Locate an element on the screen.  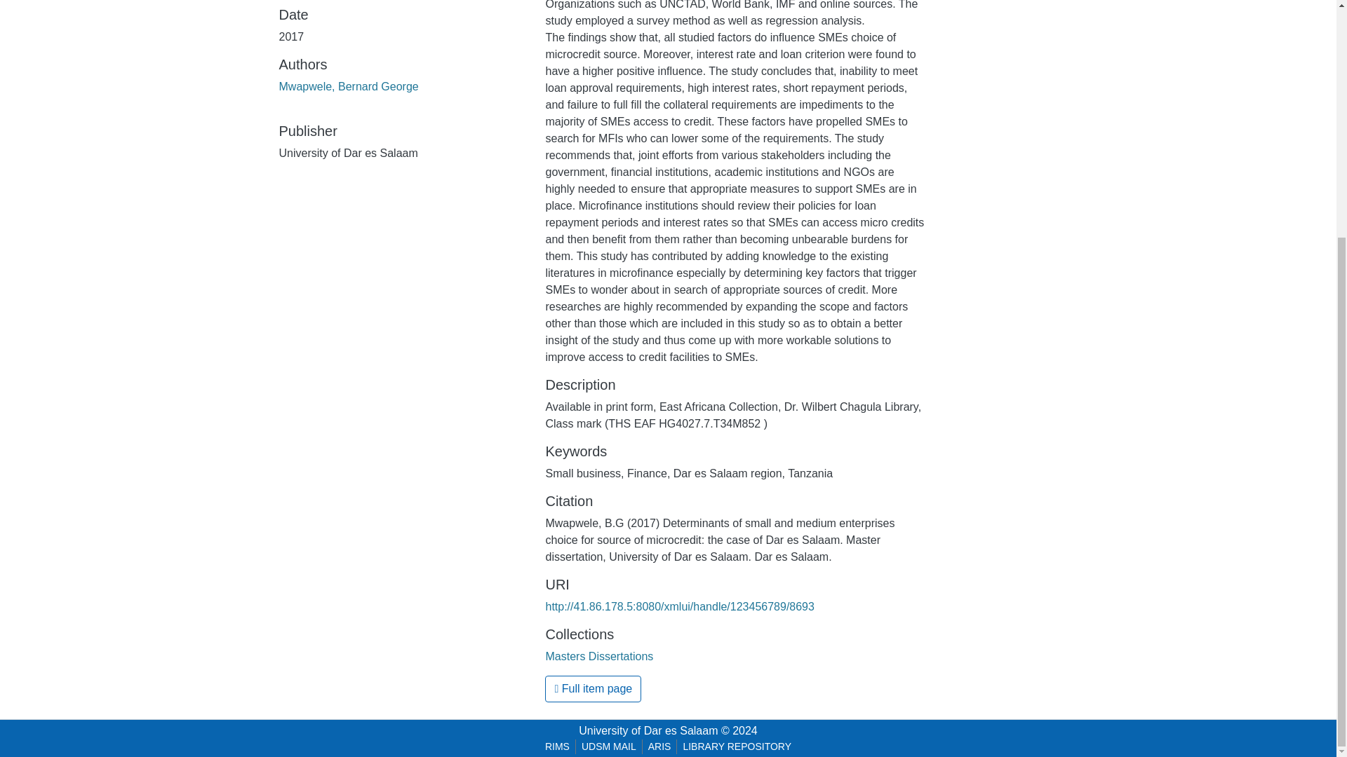
ARIS is located at coordinates (659, 746).